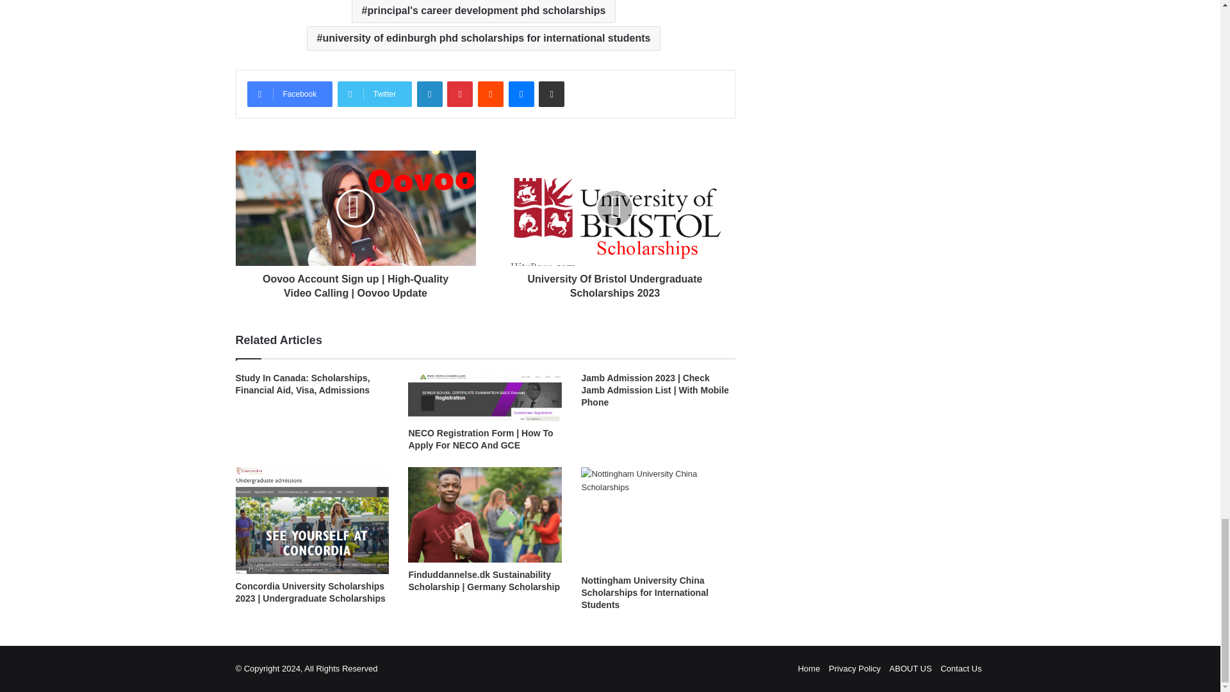 This screenshot has height=692, width=1230. I want to click on principal's career development phd scholarships, so click(484, 12).